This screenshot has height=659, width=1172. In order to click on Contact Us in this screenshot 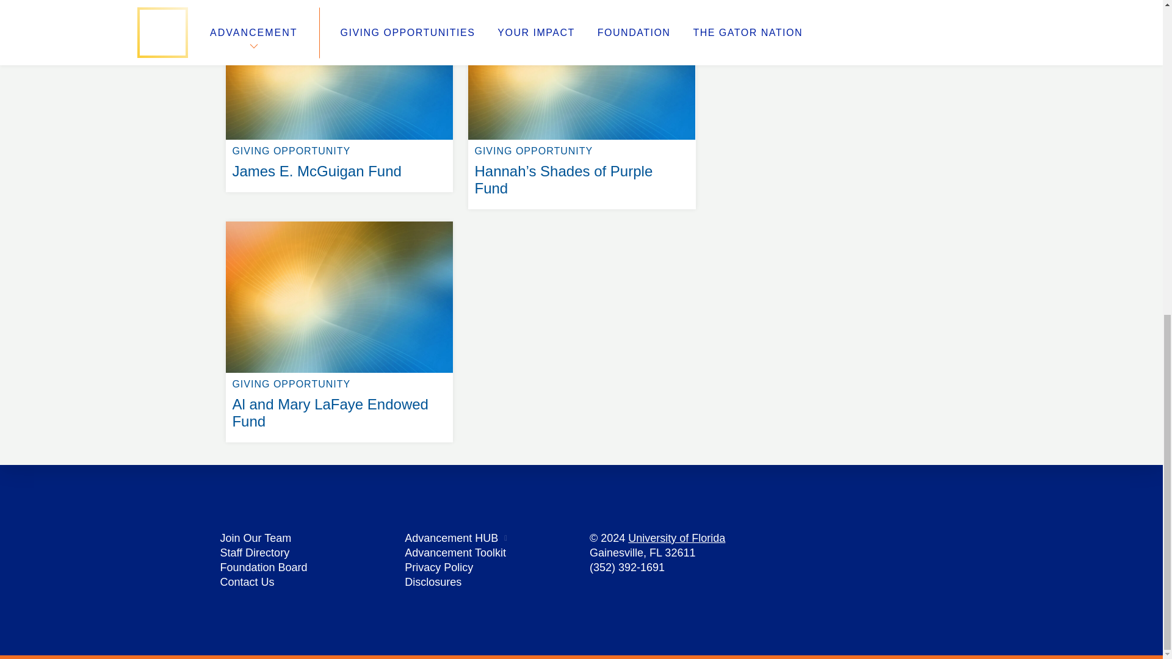, I will do `click(455, 553)`.